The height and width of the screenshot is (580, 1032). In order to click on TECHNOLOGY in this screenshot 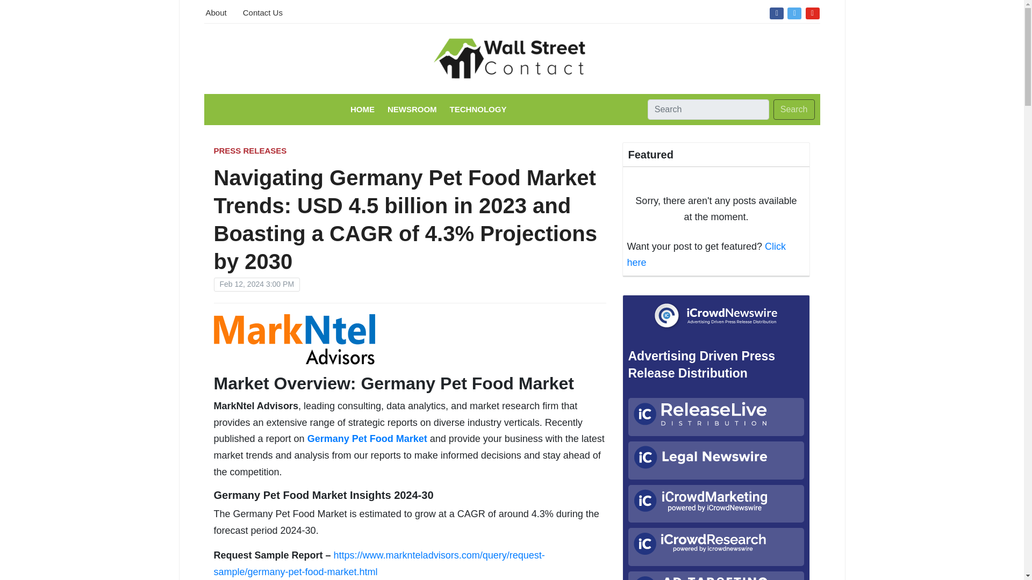, I will do `click(478, 109)`.